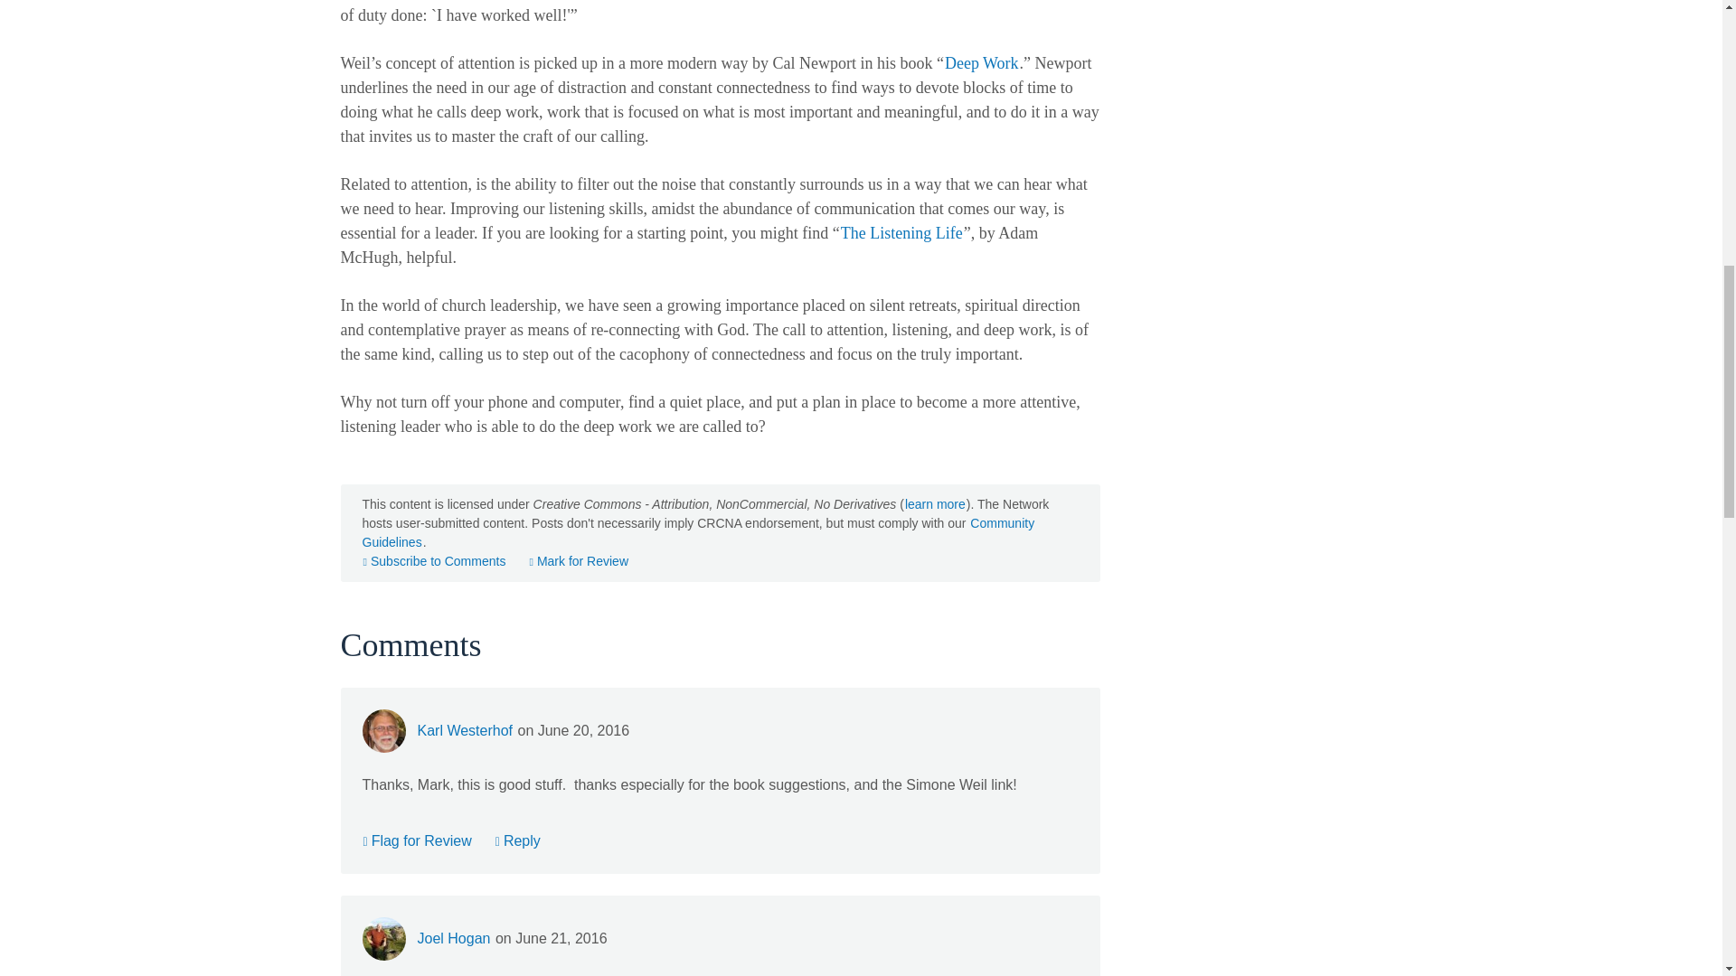 The width and height of the screenshot is (1736, 976). Describe the element at coordinates (454, 938) in the screenshot. I see `Joel Hogan` at that location.